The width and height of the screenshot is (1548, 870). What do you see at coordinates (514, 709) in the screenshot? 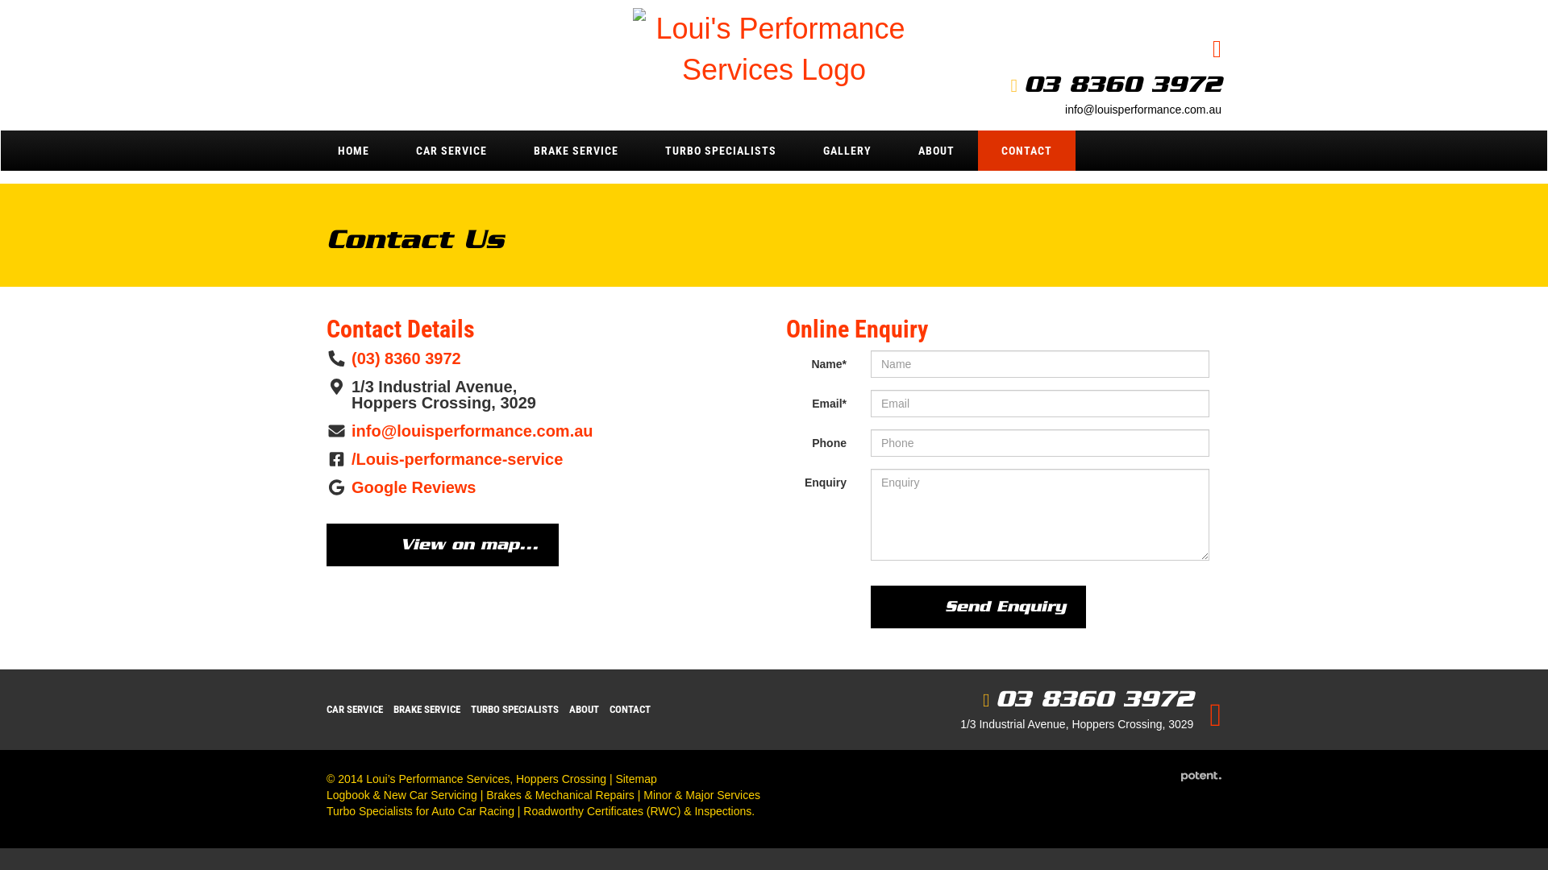
I see `TURBO SPECIALISTS` at bounding box center [514, 709].